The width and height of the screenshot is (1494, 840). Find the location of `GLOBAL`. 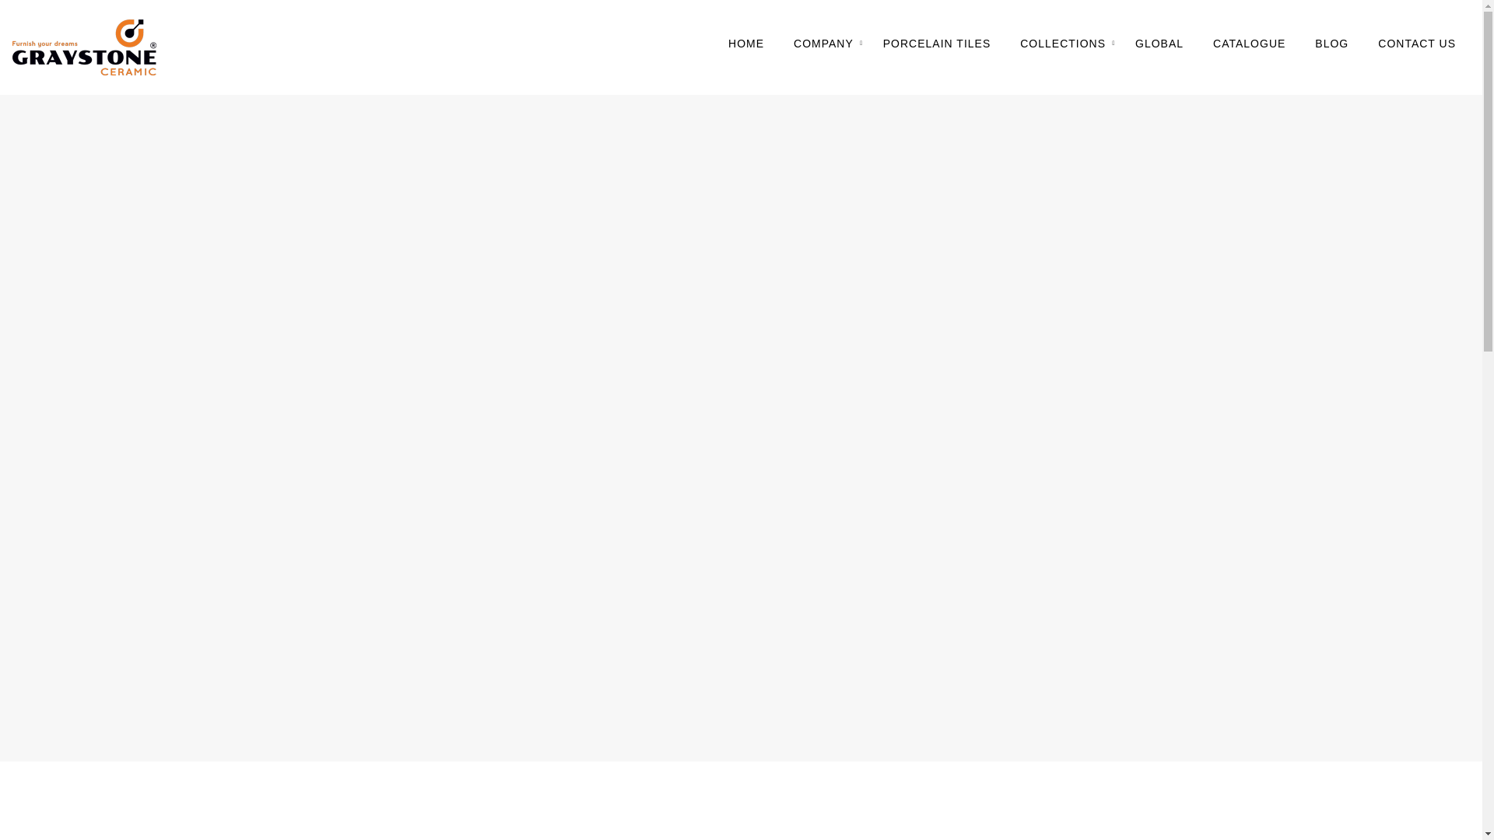

GLOBAL is located at coordinates (1159, 43).